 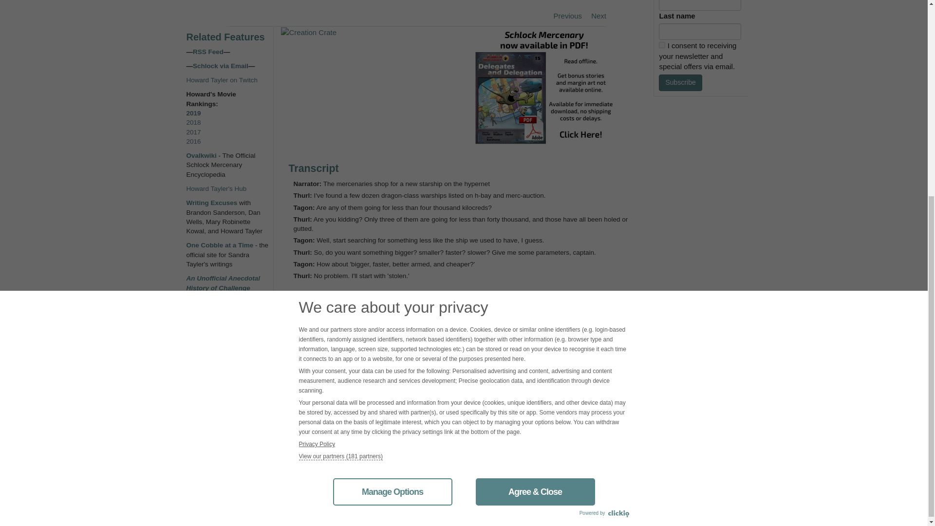 I want to click on Ovalkwiki , so click(x=202, y=156).